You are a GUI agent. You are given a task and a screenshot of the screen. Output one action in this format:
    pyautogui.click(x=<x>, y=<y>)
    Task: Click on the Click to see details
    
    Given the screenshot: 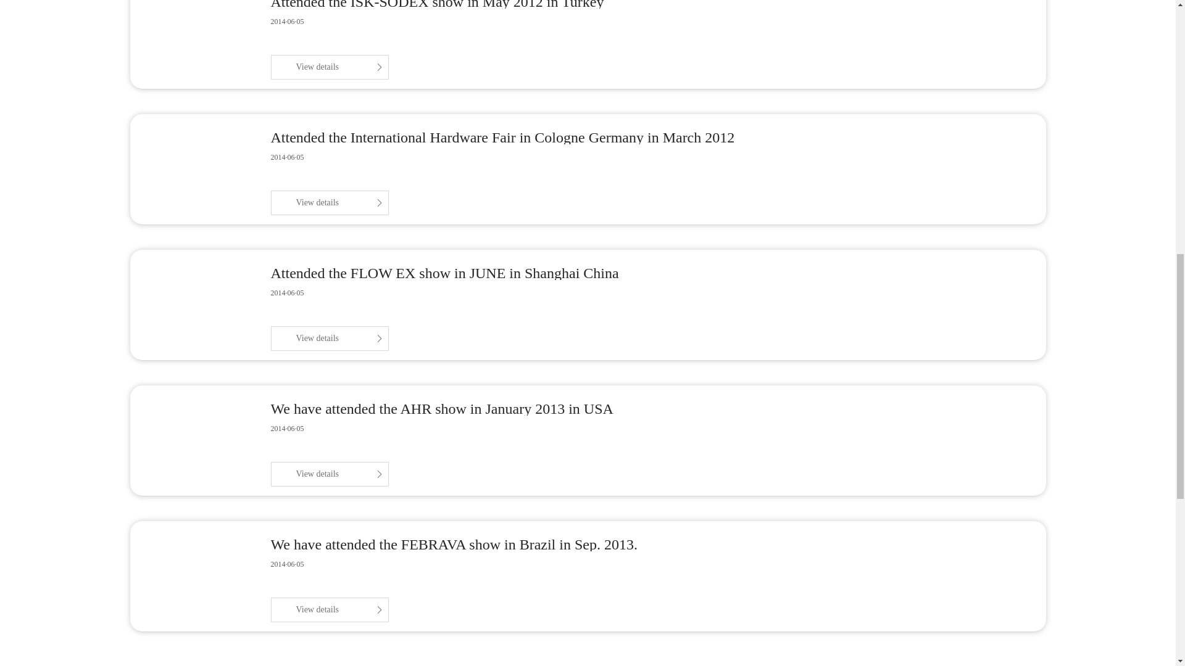 What is the action you would take?
    pyautogui.click(x=329, y=339)
    